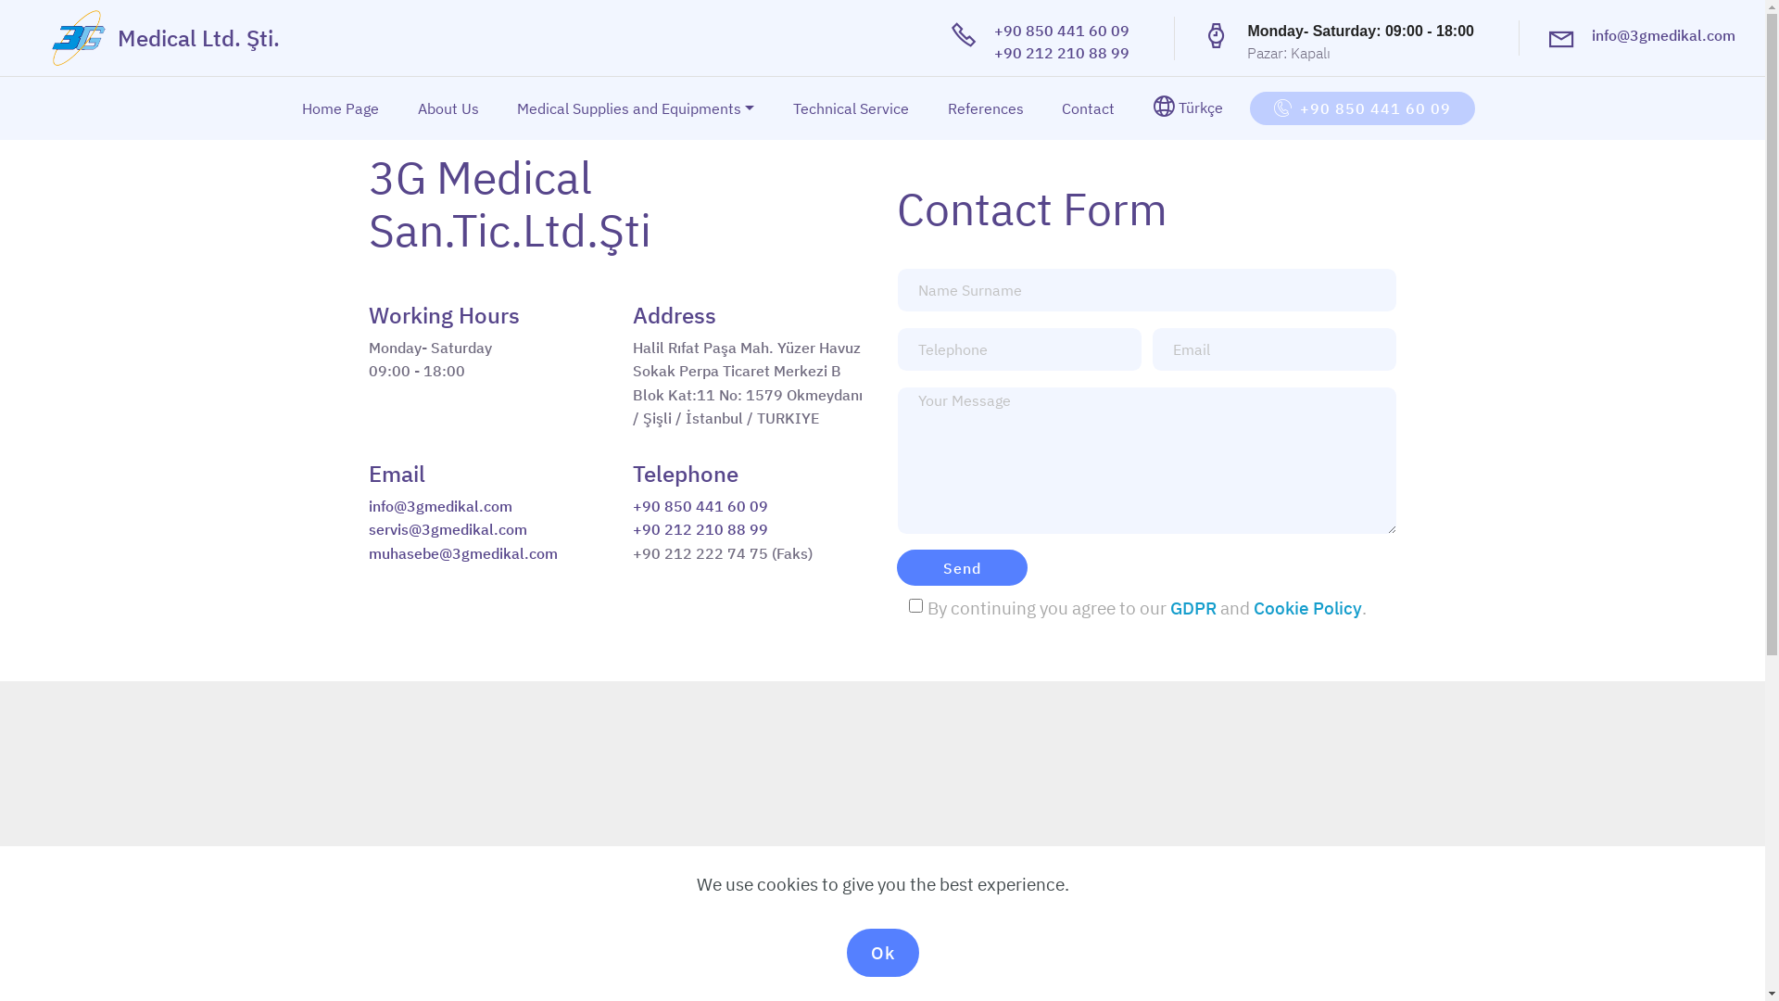 This screenshot has height=1001, width=1779. What do you see at coordinates (1062, 53) in the screenshot?
I see `+90 212 210 88 99` at bounding box center [1062, 53].